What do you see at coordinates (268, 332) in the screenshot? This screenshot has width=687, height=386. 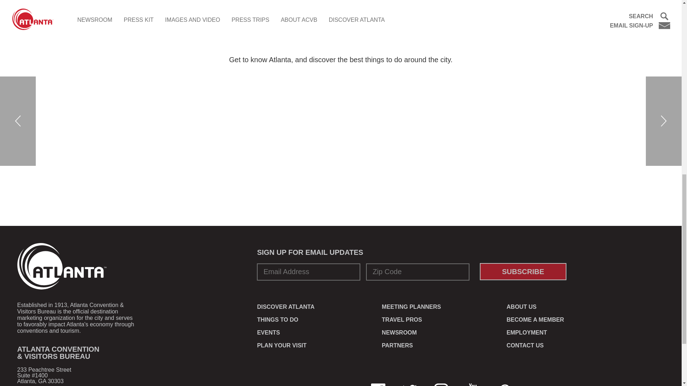 I see `EVENTS` at bounding box center [268, 332].